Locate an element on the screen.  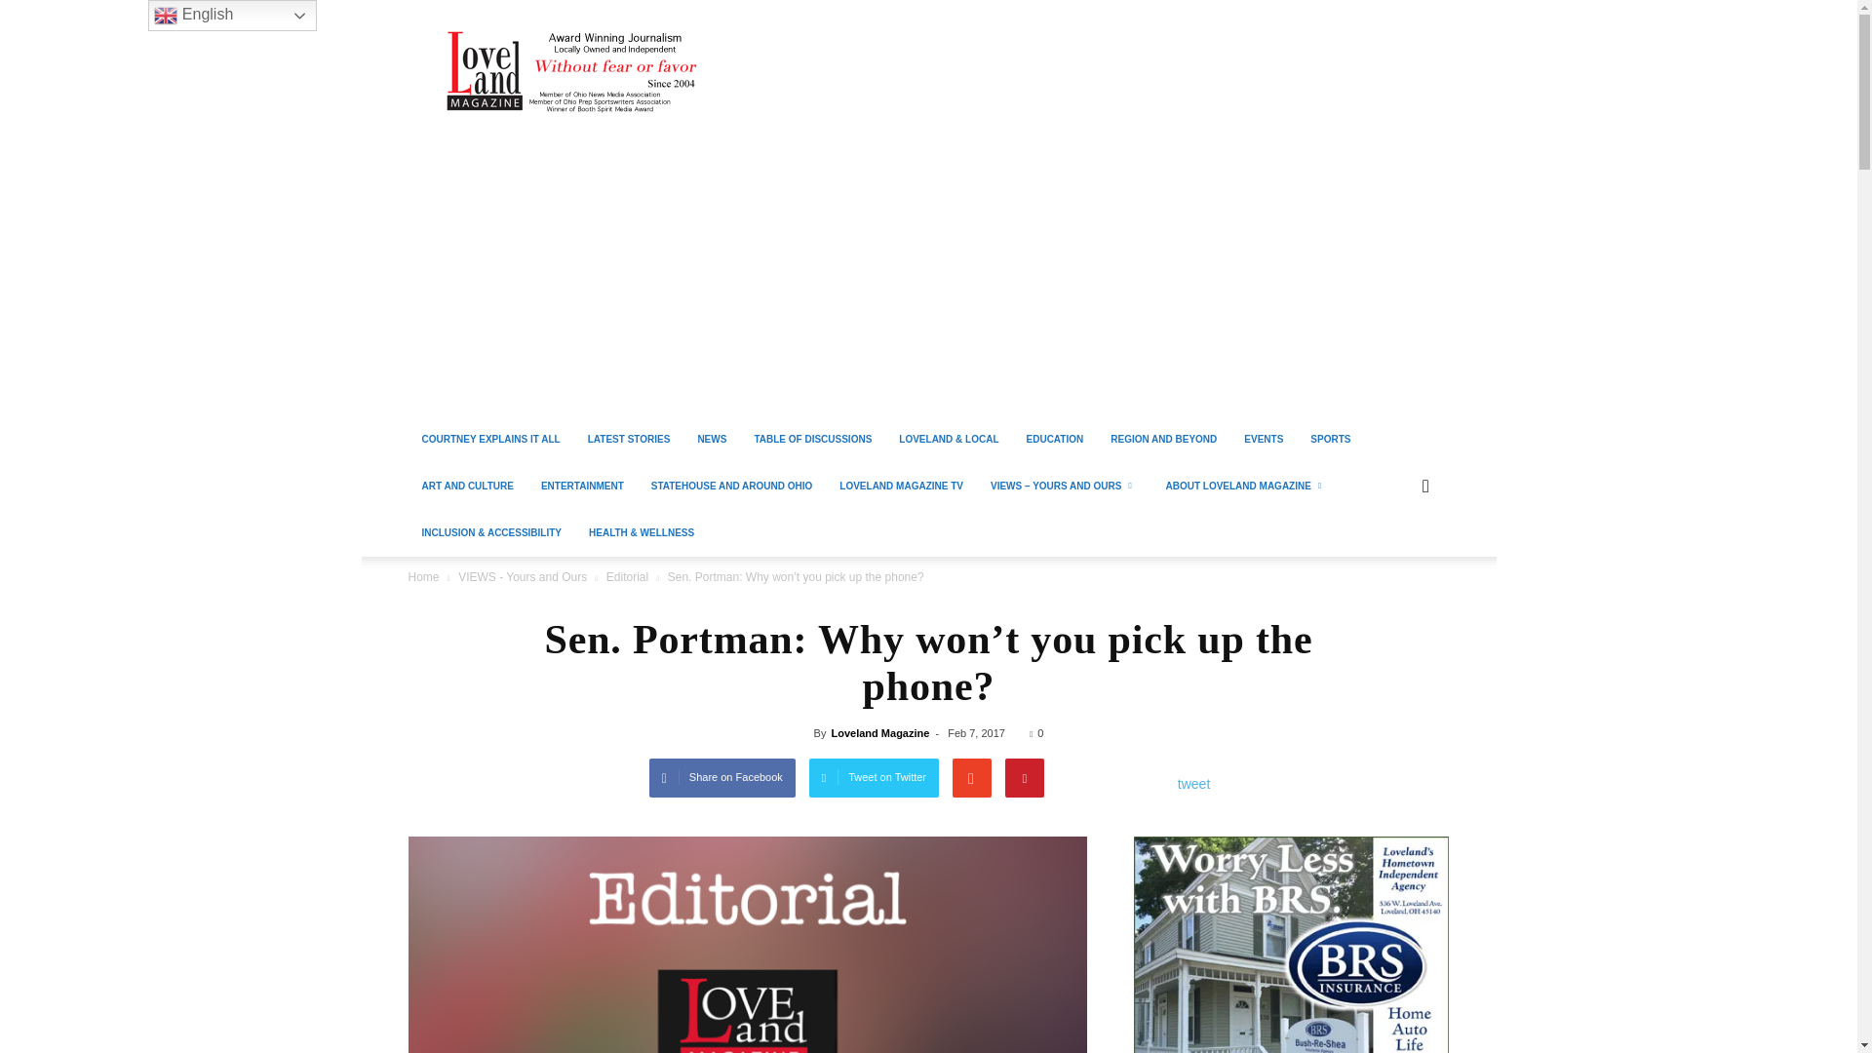
View all posts in VIEWS - Yours and Ours is located at coordinates (523, 577).